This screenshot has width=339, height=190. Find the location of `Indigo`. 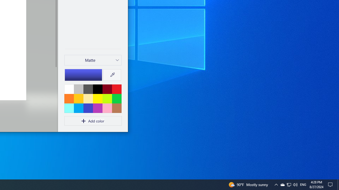

Indigo is located at coordinates (88, 108).